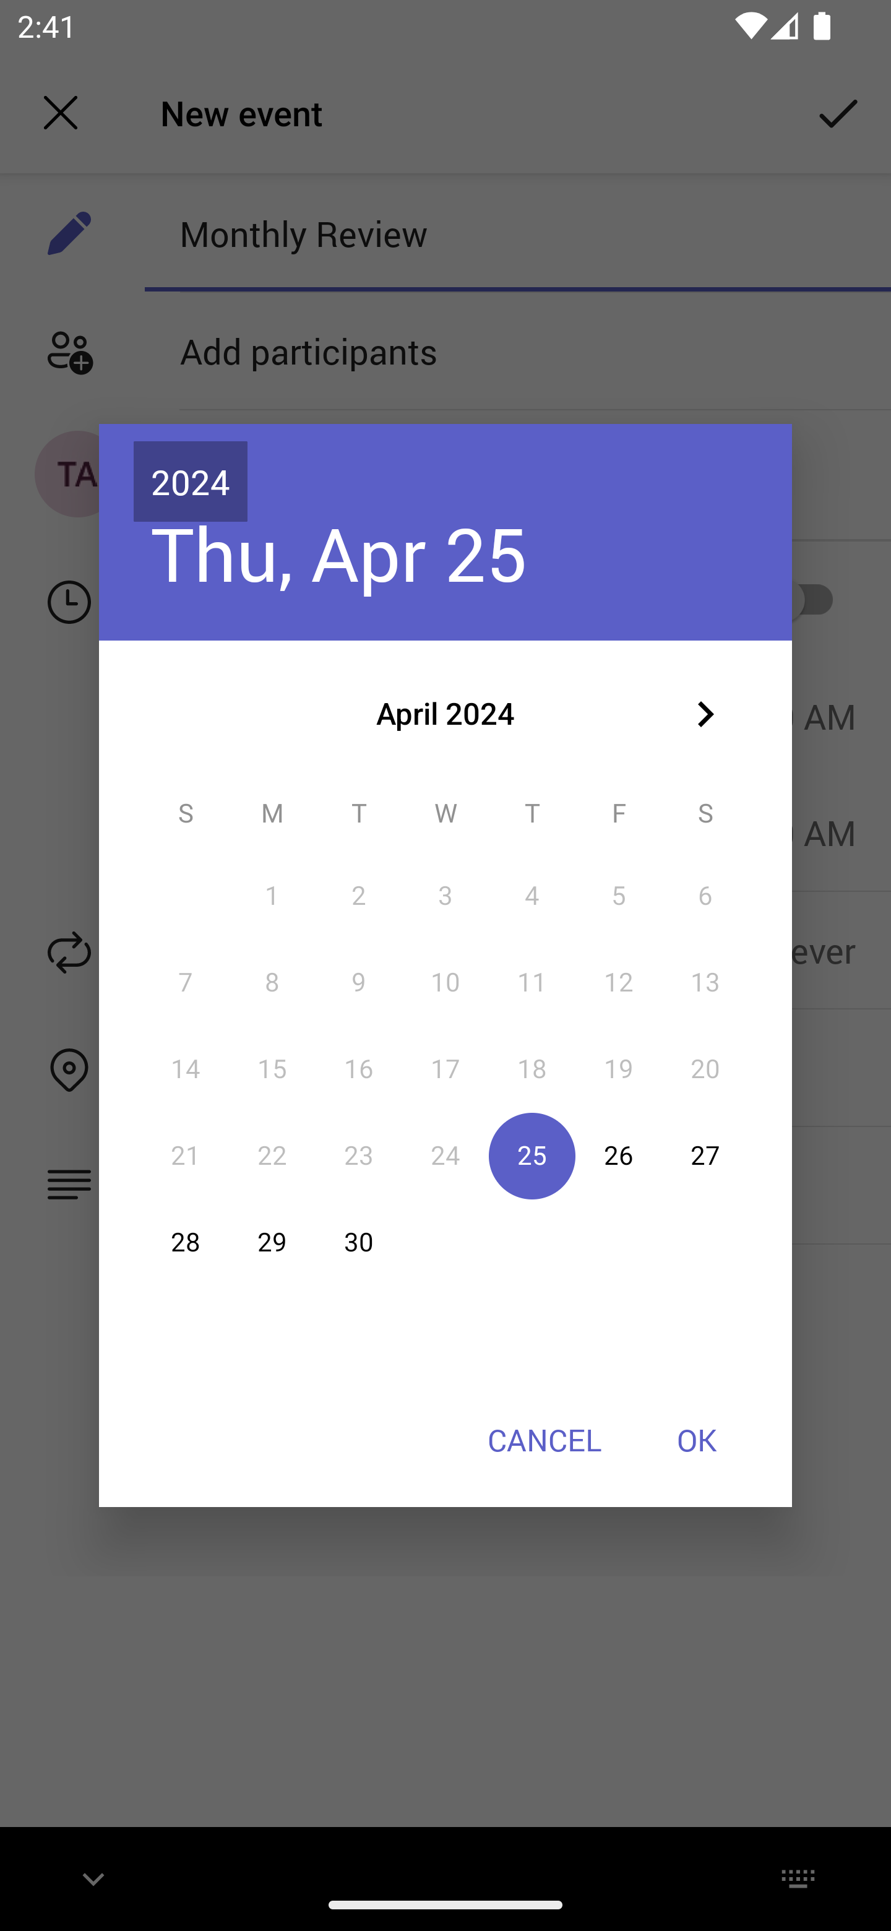 The image size is (891, 1931). What do you see at coordinates (532, 983) in the screenshot?
I see `11 11 April 2024` at bounding box center [532, 983].